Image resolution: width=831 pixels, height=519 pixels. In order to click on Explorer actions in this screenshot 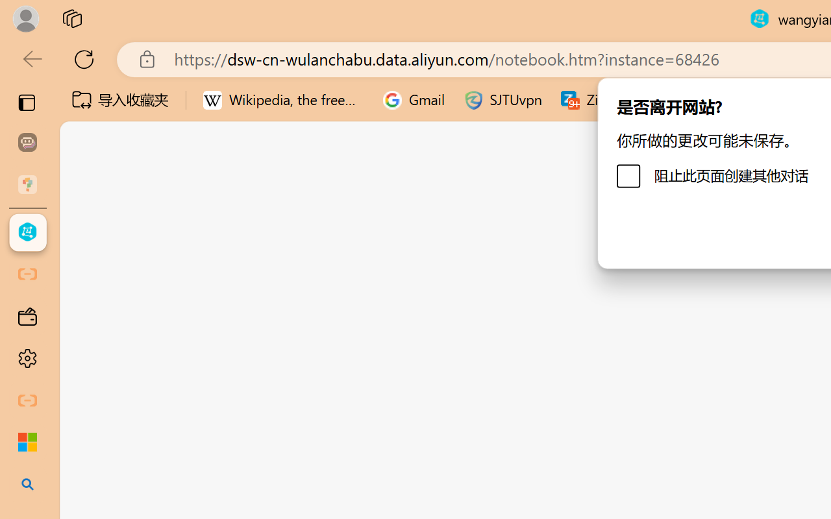, I will do `click(253, 232)`.